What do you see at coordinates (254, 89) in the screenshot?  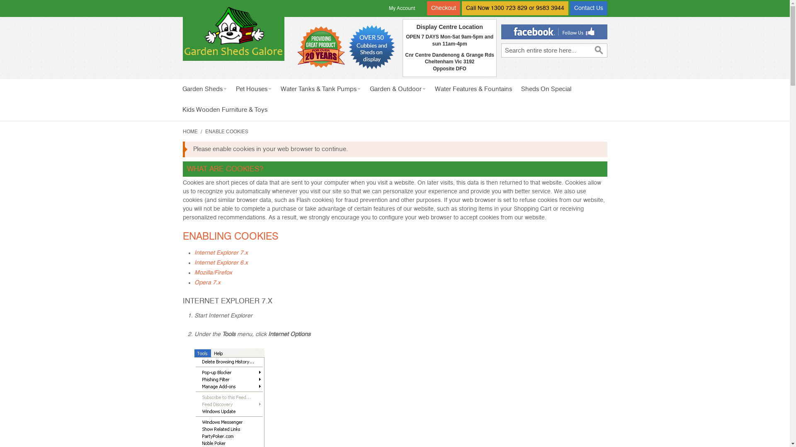 I see `Pet Houses ` at bounding box center [254, 89].